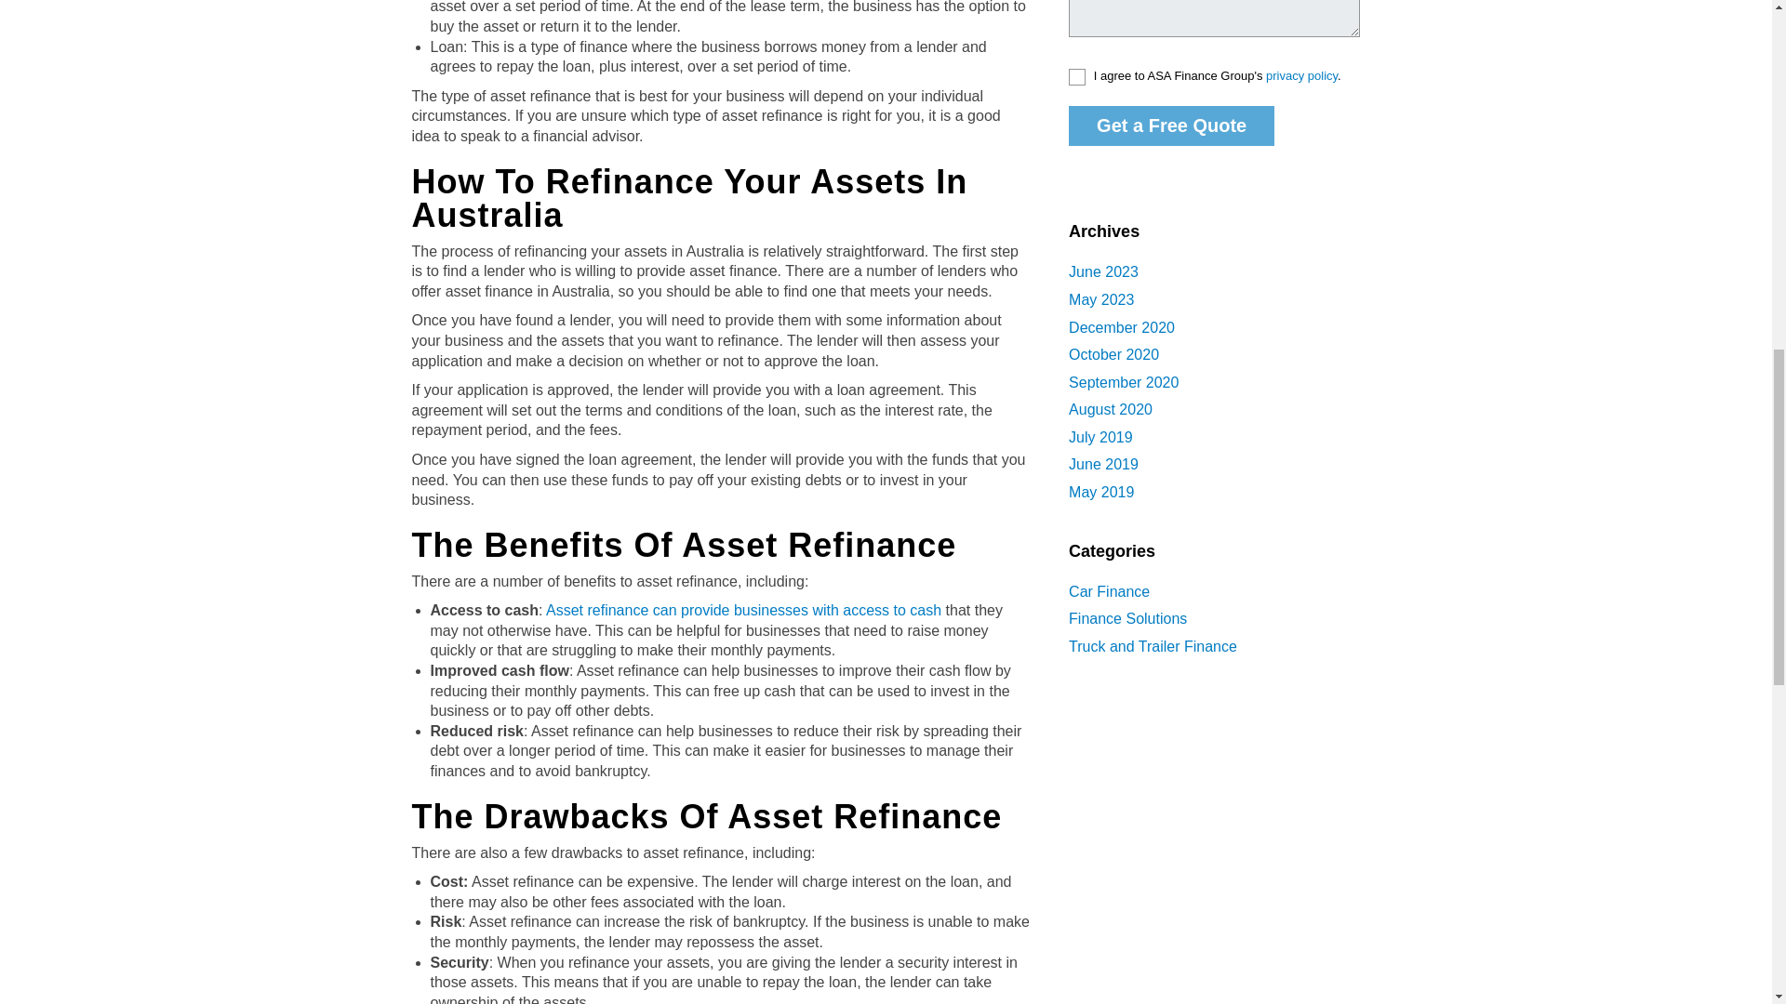 The image size is (1786, 1004). What do you see at coordinates (1171, 125) in the screenshot?
I see `Get a Free Quote` at bounding box center [1171, 125].